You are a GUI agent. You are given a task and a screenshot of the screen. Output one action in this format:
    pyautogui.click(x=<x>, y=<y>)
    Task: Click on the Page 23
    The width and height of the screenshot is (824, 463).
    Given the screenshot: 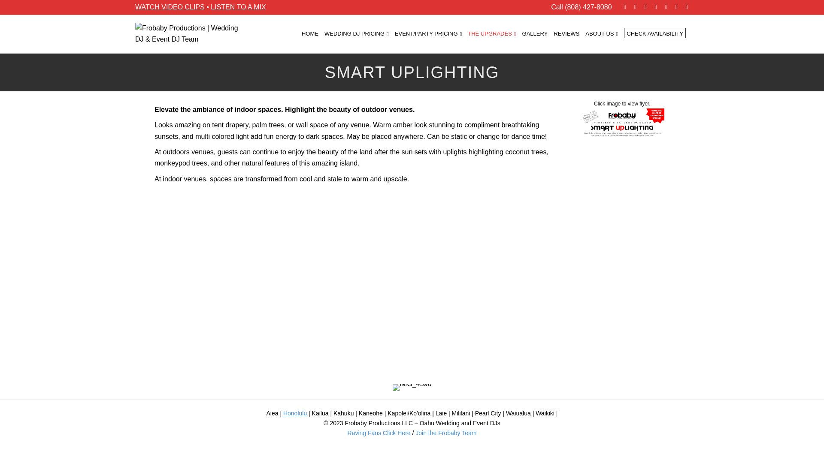 What is the action you would take?
    pyautogui.click(x=359, y=144)
    